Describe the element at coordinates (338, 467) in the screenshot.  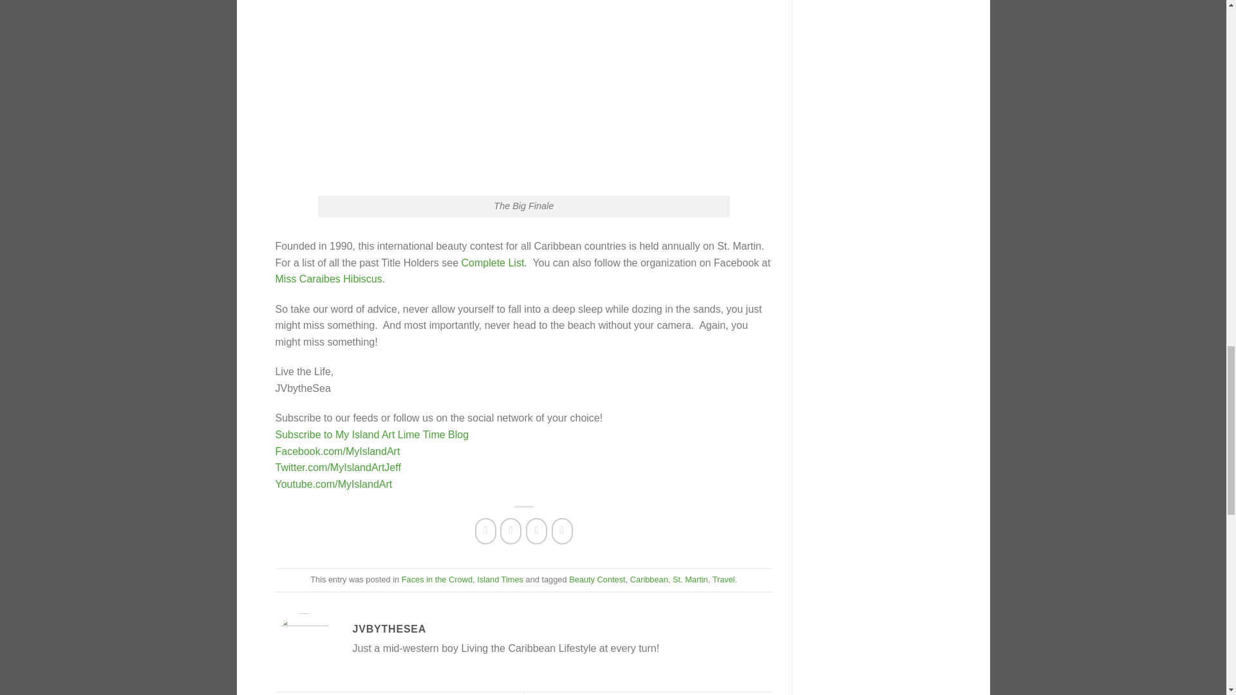
I see `Island Art on Twitter` at that location.